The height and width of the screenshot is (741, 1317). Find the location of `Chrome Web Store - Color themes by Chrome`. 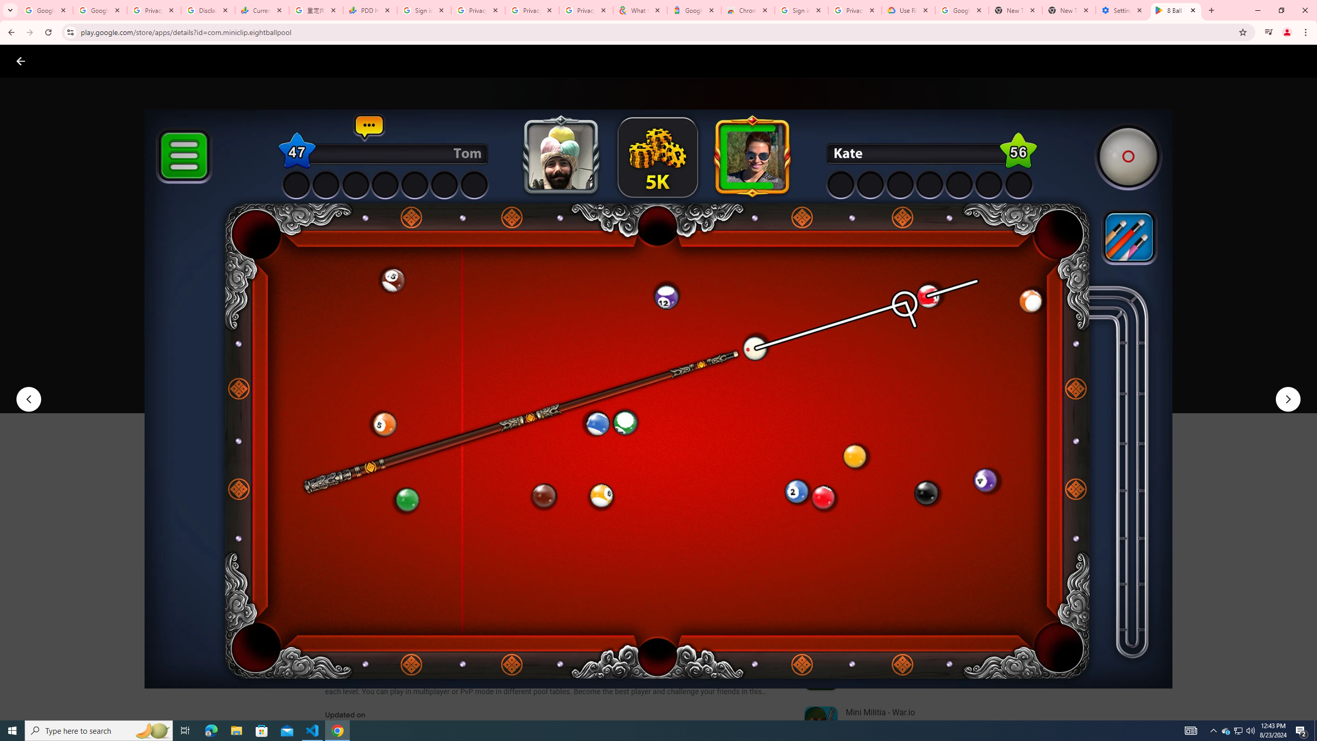

Chrome Web Store - Color themes by Chrome is located at coordinates (748, 10).